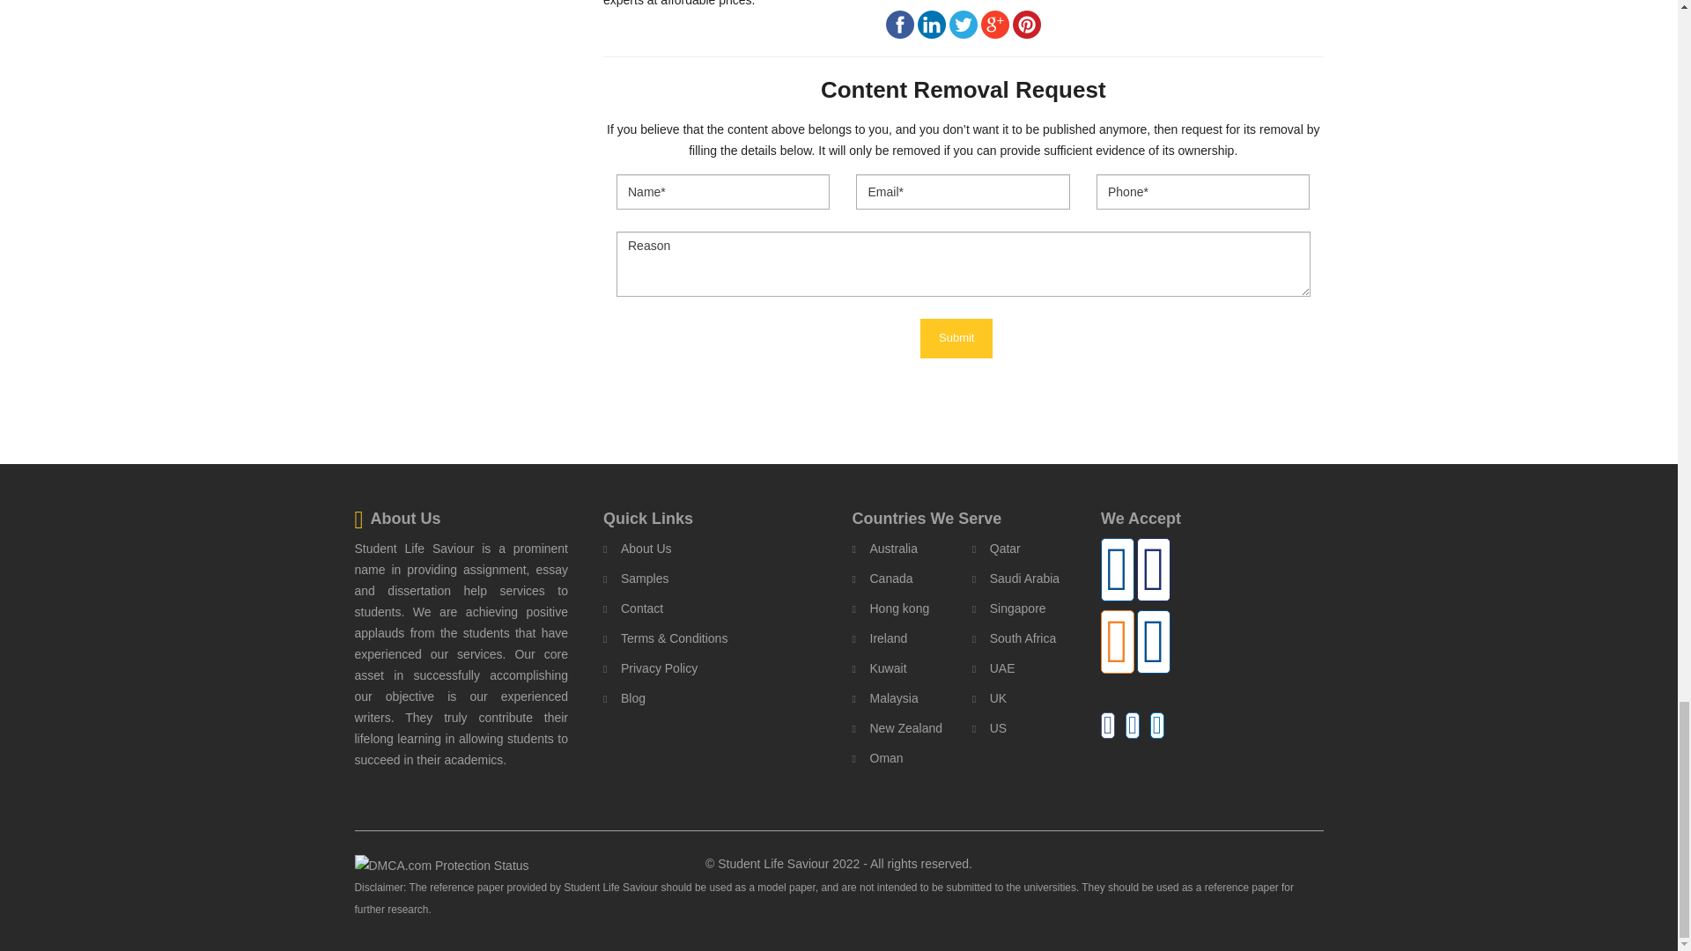  What do you see at coordinates (624, 697) in the screenshot?
I see `Blog` at bounding box center [624, 697].